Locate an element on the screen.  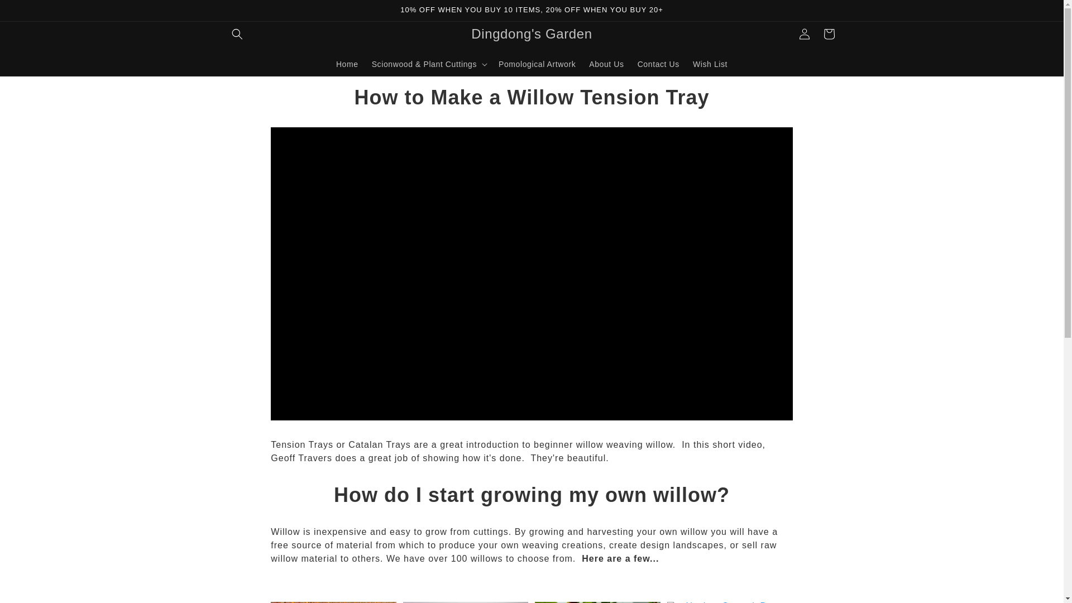
Skip to content is located at coordinates (33, 13).